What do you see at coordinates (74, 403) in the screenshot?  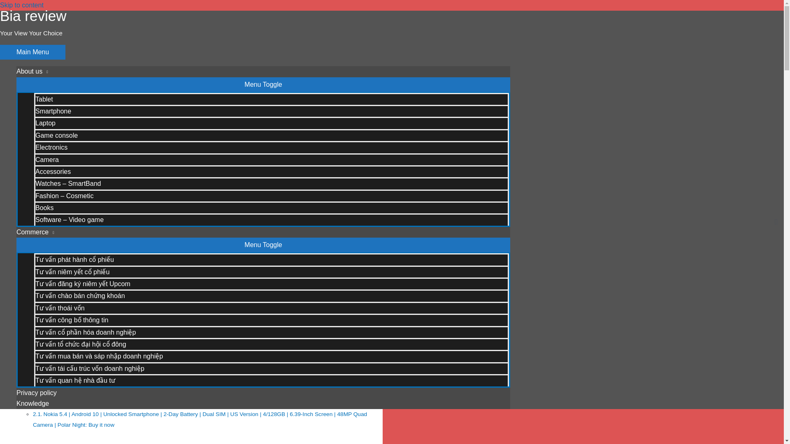 I see `where can you get a Nokia 5.4 online` at bounding box center [74, 403].